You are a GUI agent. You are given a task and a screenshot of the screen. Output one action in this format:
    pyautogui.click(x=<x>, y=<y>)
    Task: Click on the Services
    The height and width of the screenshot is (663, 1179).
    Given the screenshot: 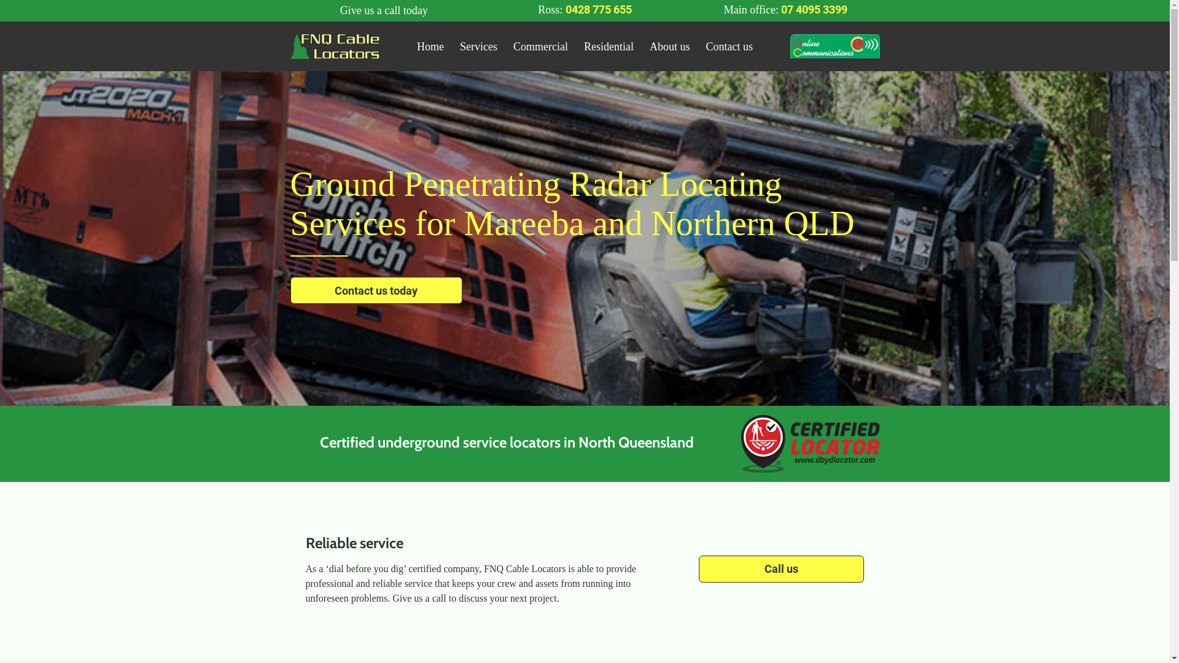 What is the action you would take?
    pyautogui.click(x=479, y=47)
    